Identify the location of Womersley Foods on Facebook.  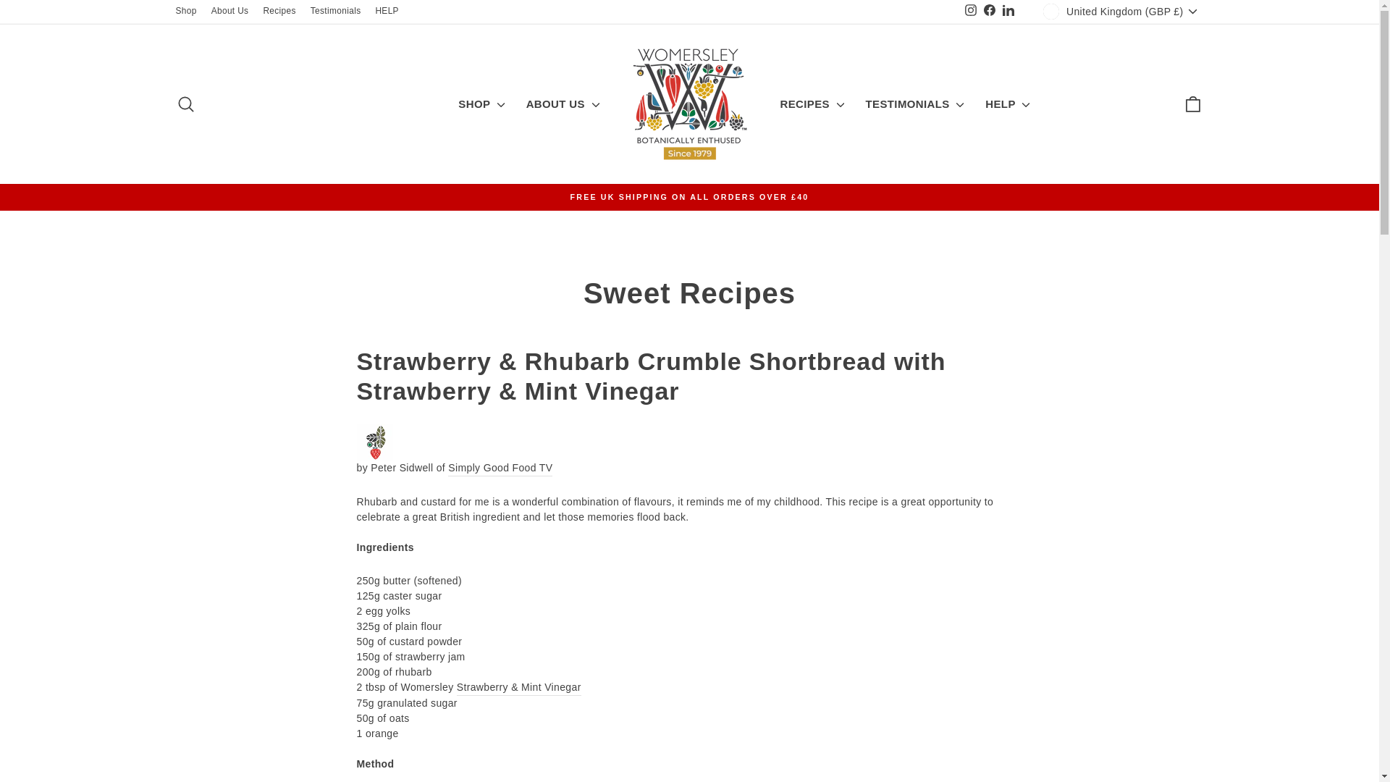
(989, 12).